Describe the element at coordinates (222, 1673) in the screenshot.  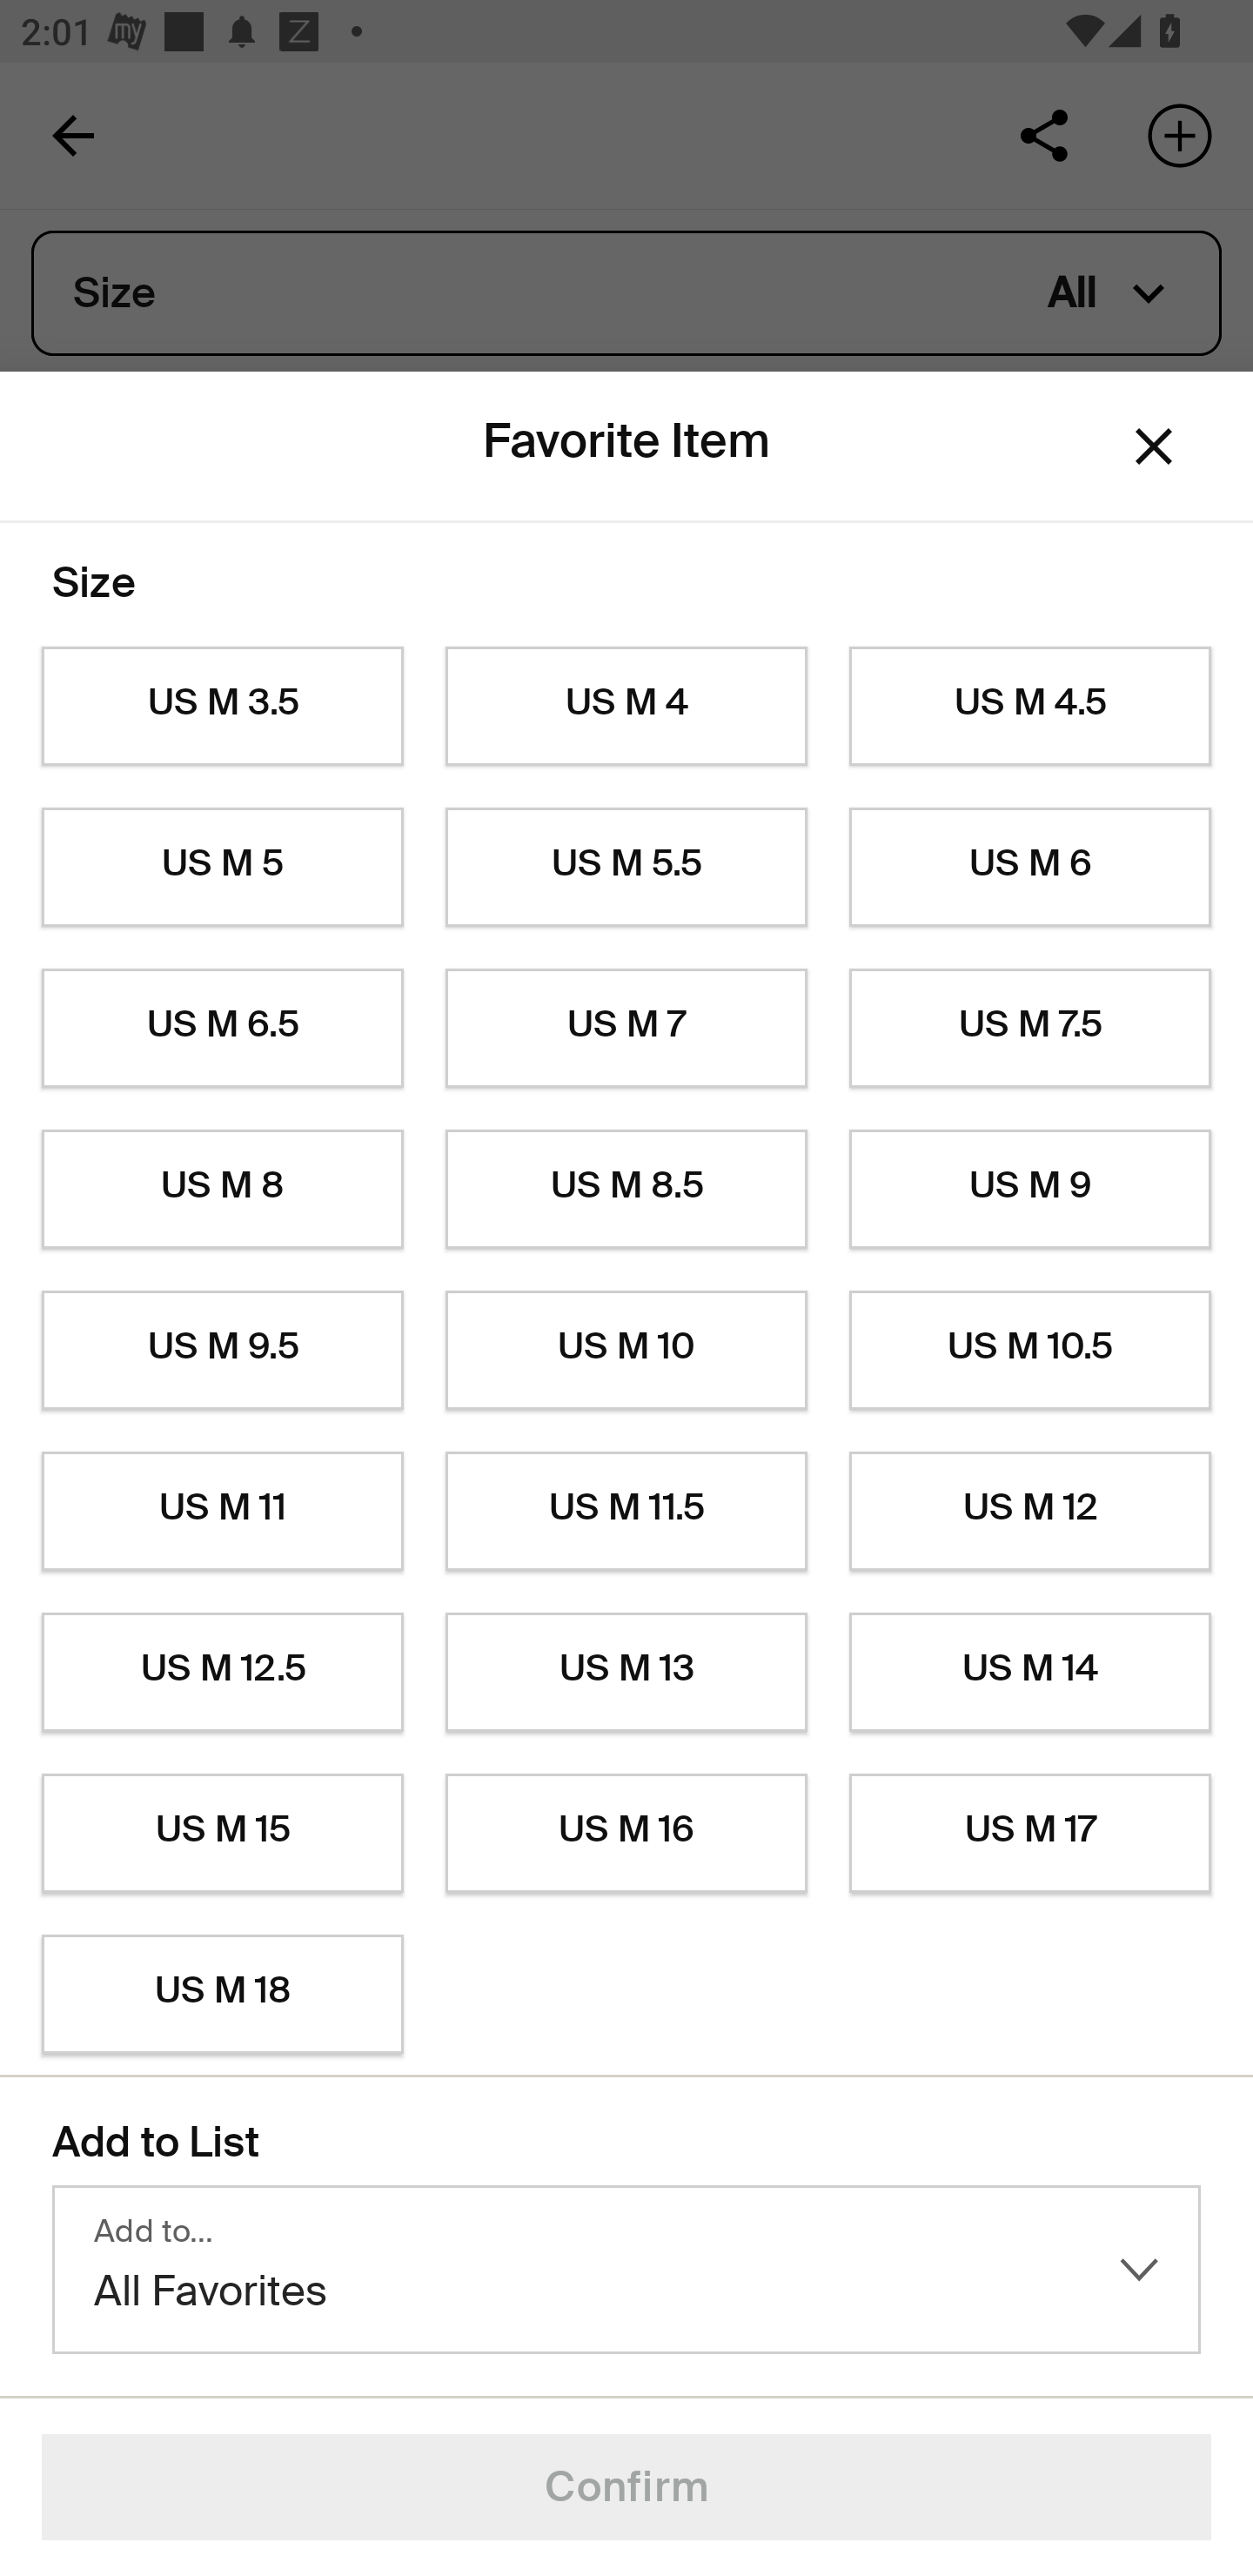
I see `US M 12.5` at that location.